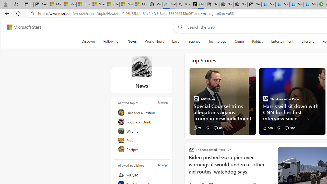 Image resolution: width=327 pixels, height=184 pixels. What do you see at coordinates (22, 27) in the screenshot?
I see `Skip to content` at bounding box center [22, 27].